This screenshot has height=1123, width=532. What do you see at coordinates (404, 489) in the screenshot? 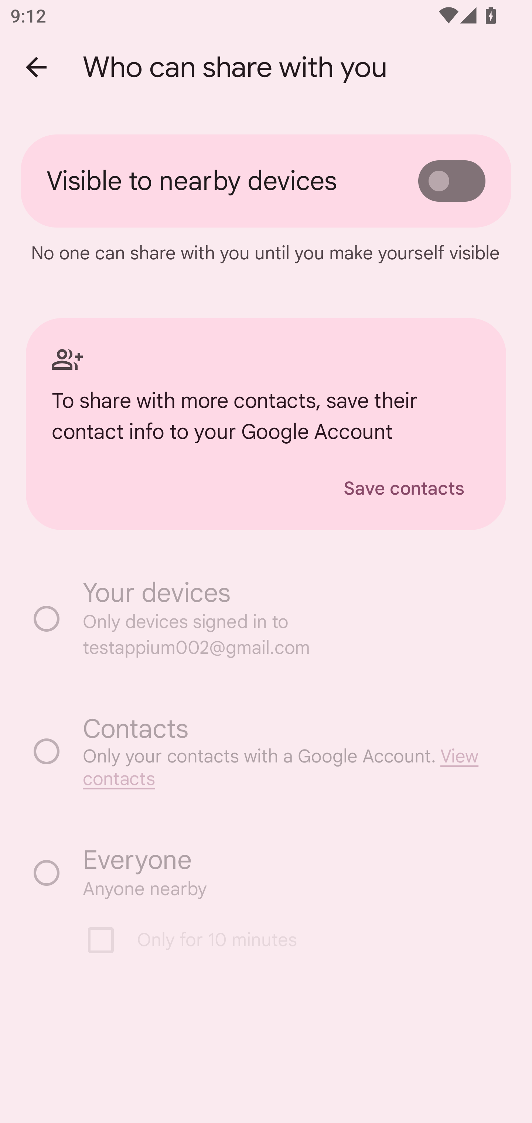
I see `Save contacts` at bounding box center [404, 489].